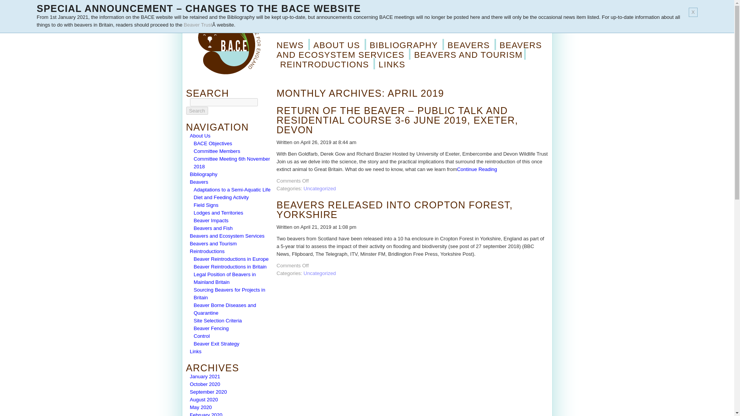 This screenshot has width=740, height=416. Describe the element at coordinates (326, 65) in the screenshot. I see `REINTRODUCTIONS` at that location.